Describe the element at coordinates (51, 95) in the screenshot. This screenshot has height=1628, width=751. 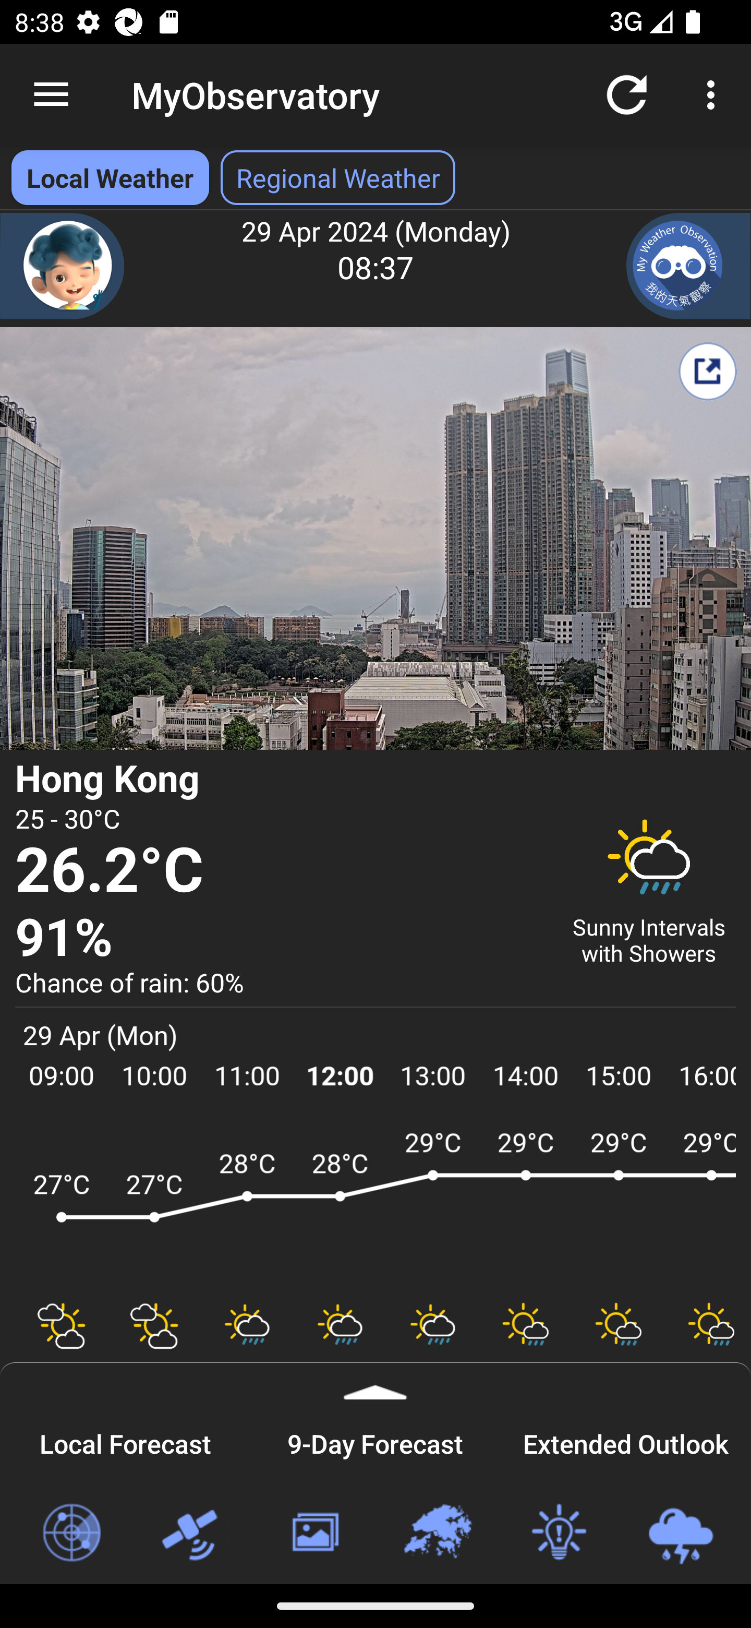
I see `Navigate up` at that location.